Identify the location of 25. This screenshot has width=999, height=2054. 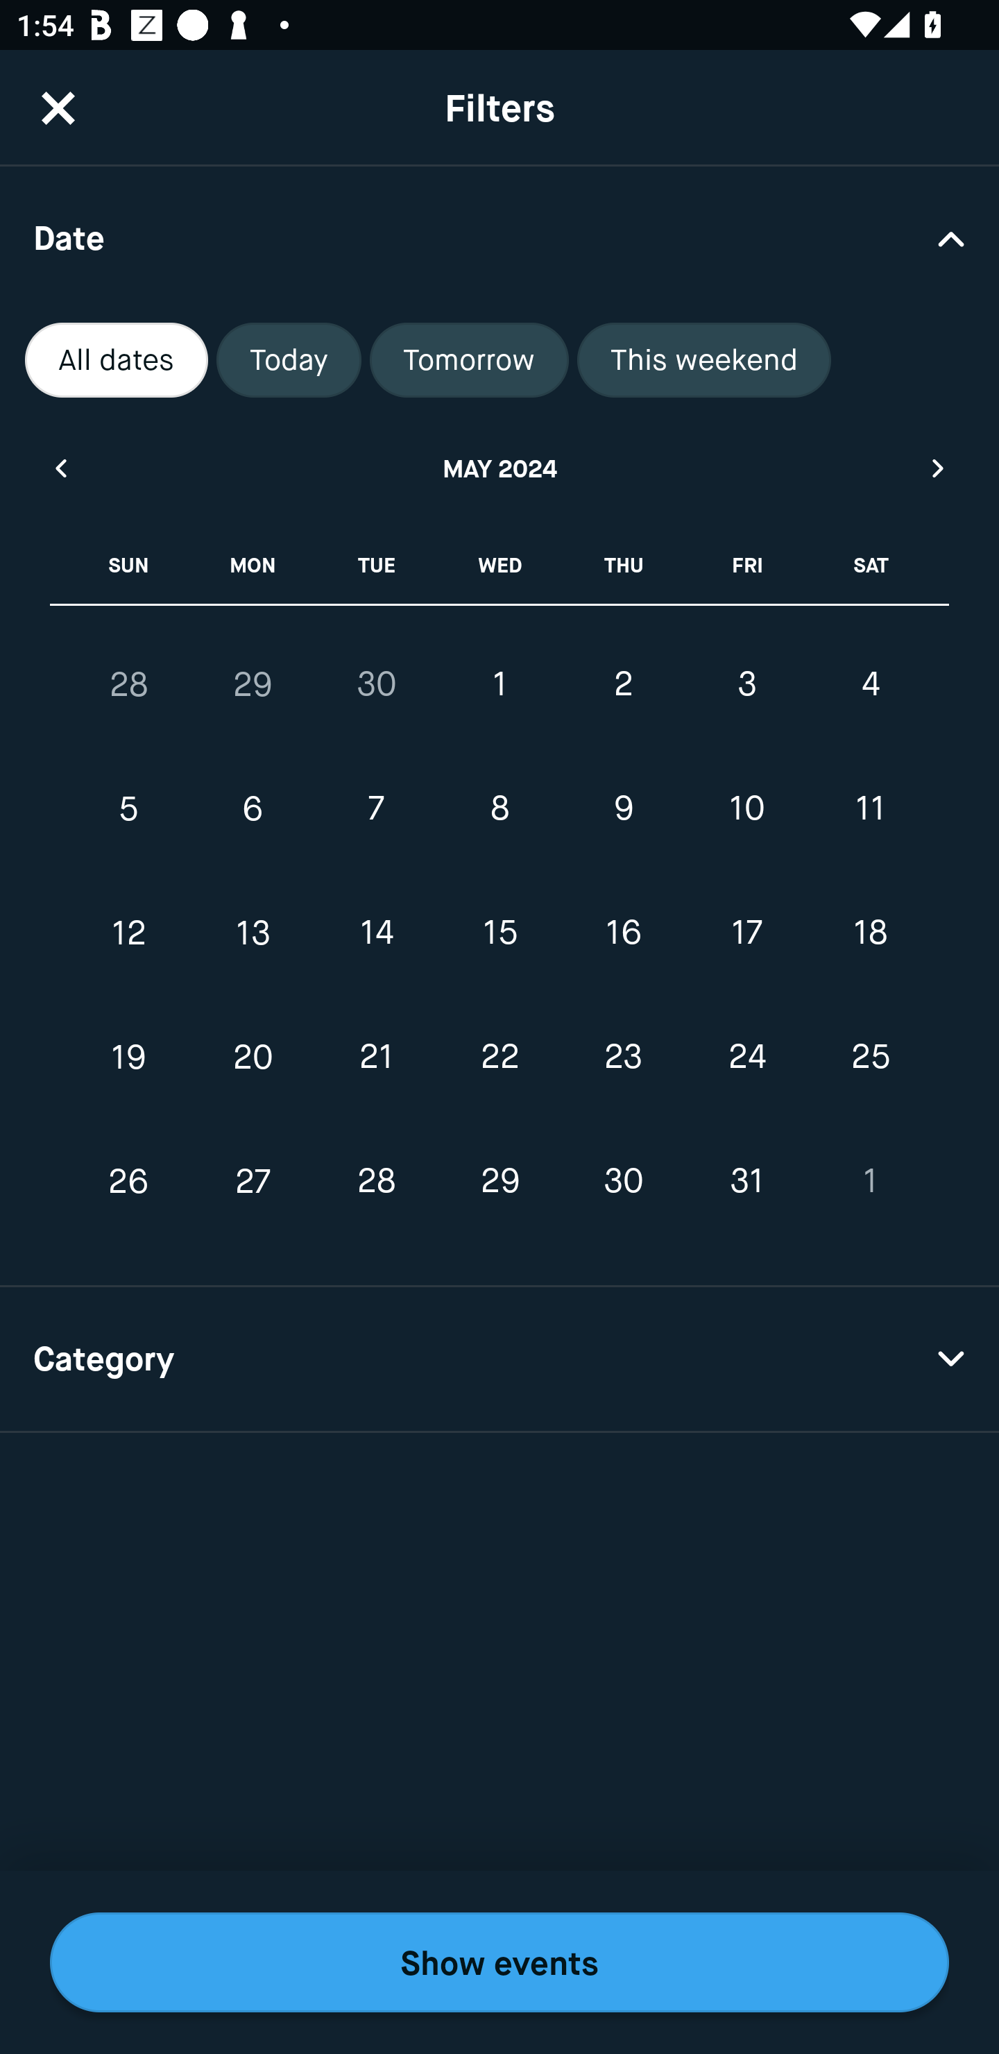
(870, 1056).